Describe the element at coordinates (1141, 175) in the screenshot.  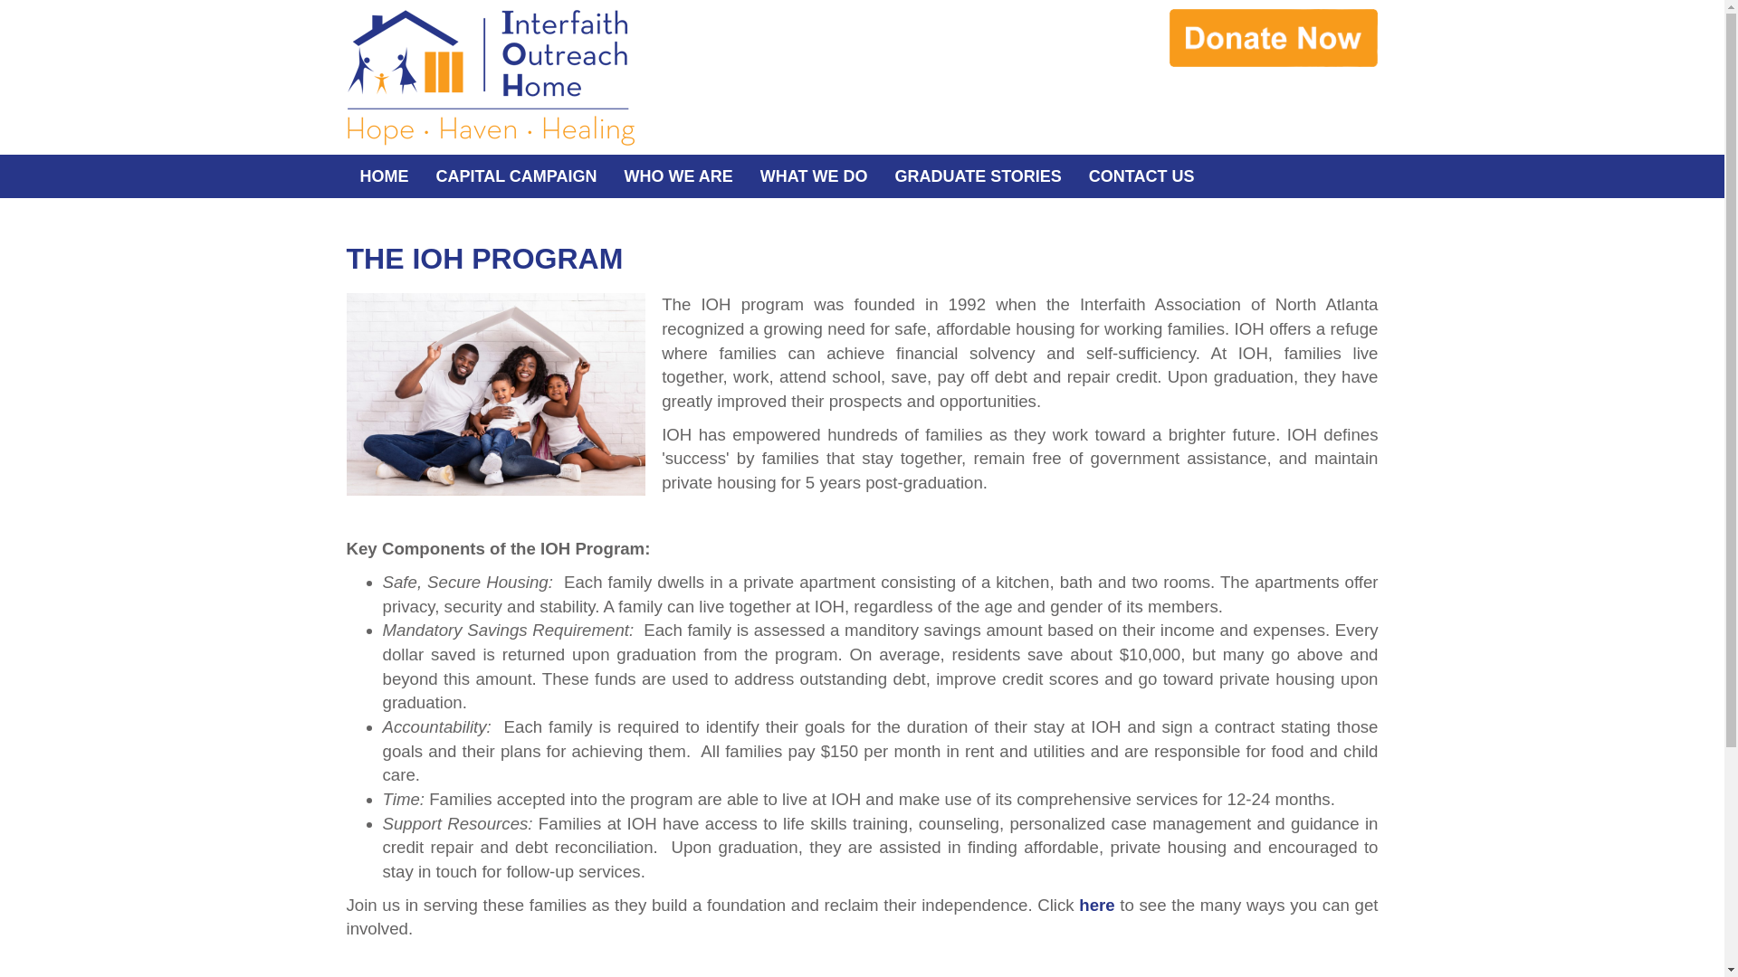
I see `CONTACT US` at that location.